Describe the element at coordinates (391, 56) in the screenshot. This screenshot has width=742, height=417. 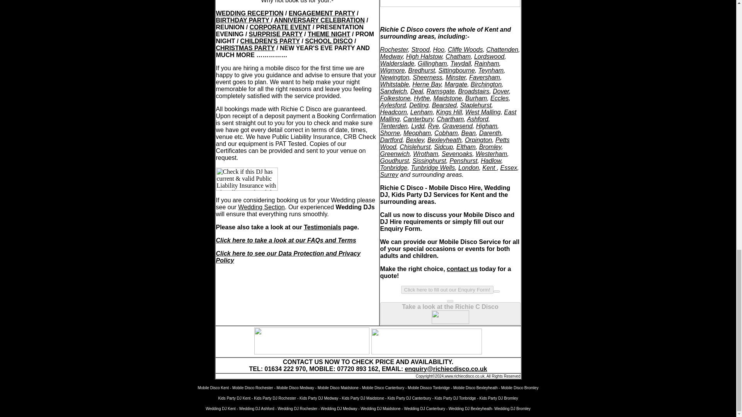
I see `Medway` at that location.